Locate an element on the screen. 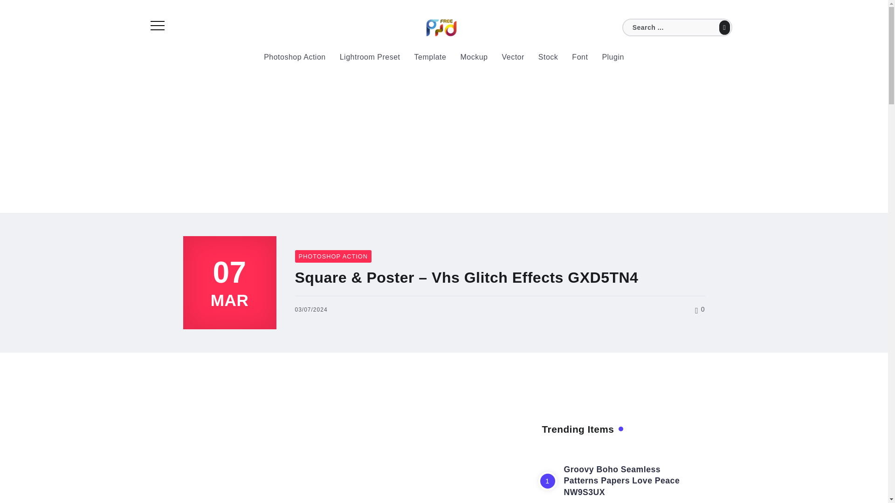 The height and width of the screenshot is (503, 895). Stock is located at coordinates (548, 57).